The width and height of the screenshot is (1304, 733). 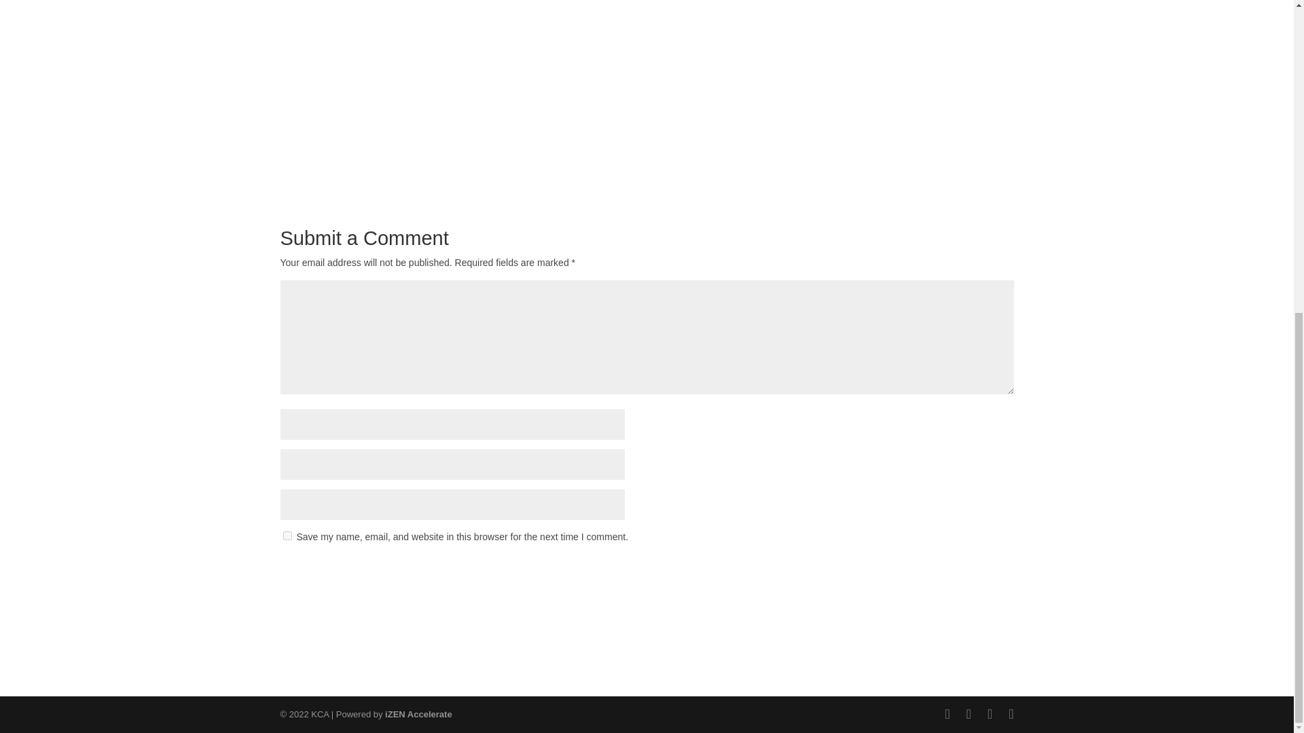 What do you see at coordinates (287, 535) in the screenshot?
I see `yes` at bounding box center [287, 535].